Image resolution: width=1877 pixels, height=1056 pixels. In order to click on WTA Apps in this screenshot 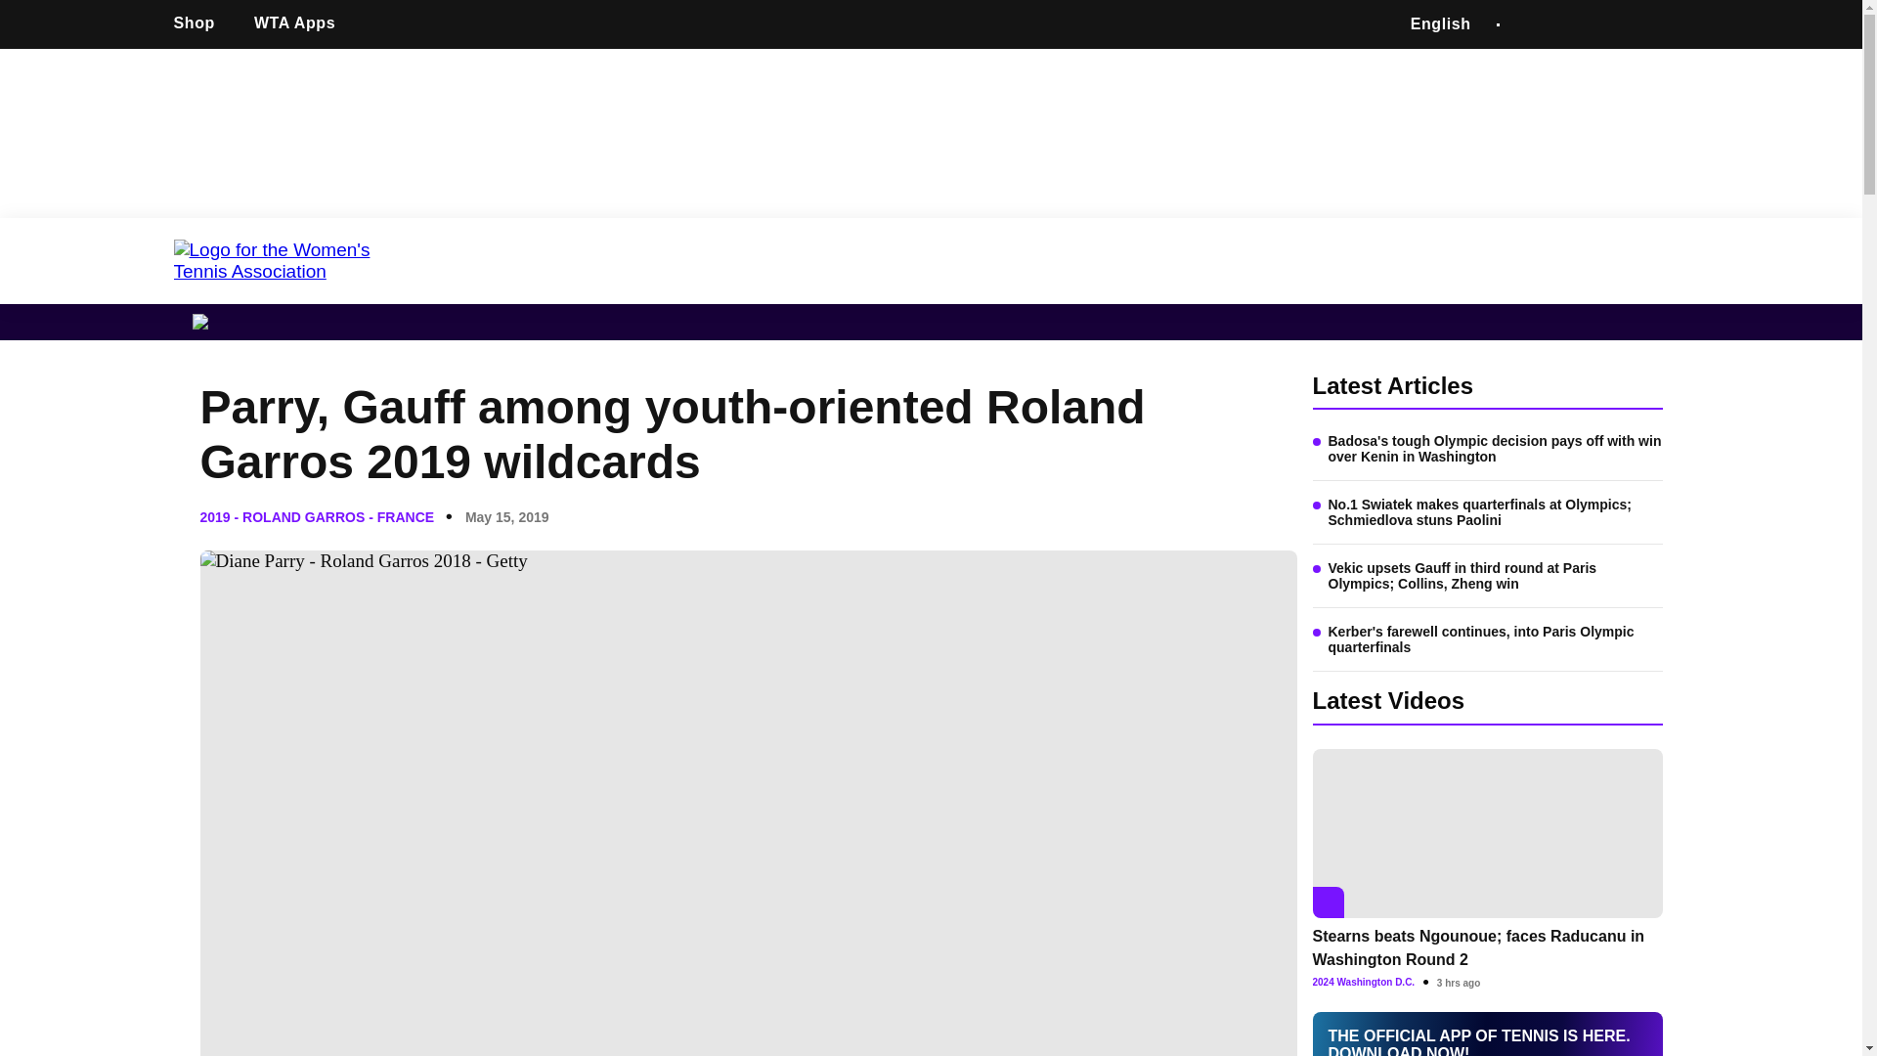, I will do `click(301, 23)`.